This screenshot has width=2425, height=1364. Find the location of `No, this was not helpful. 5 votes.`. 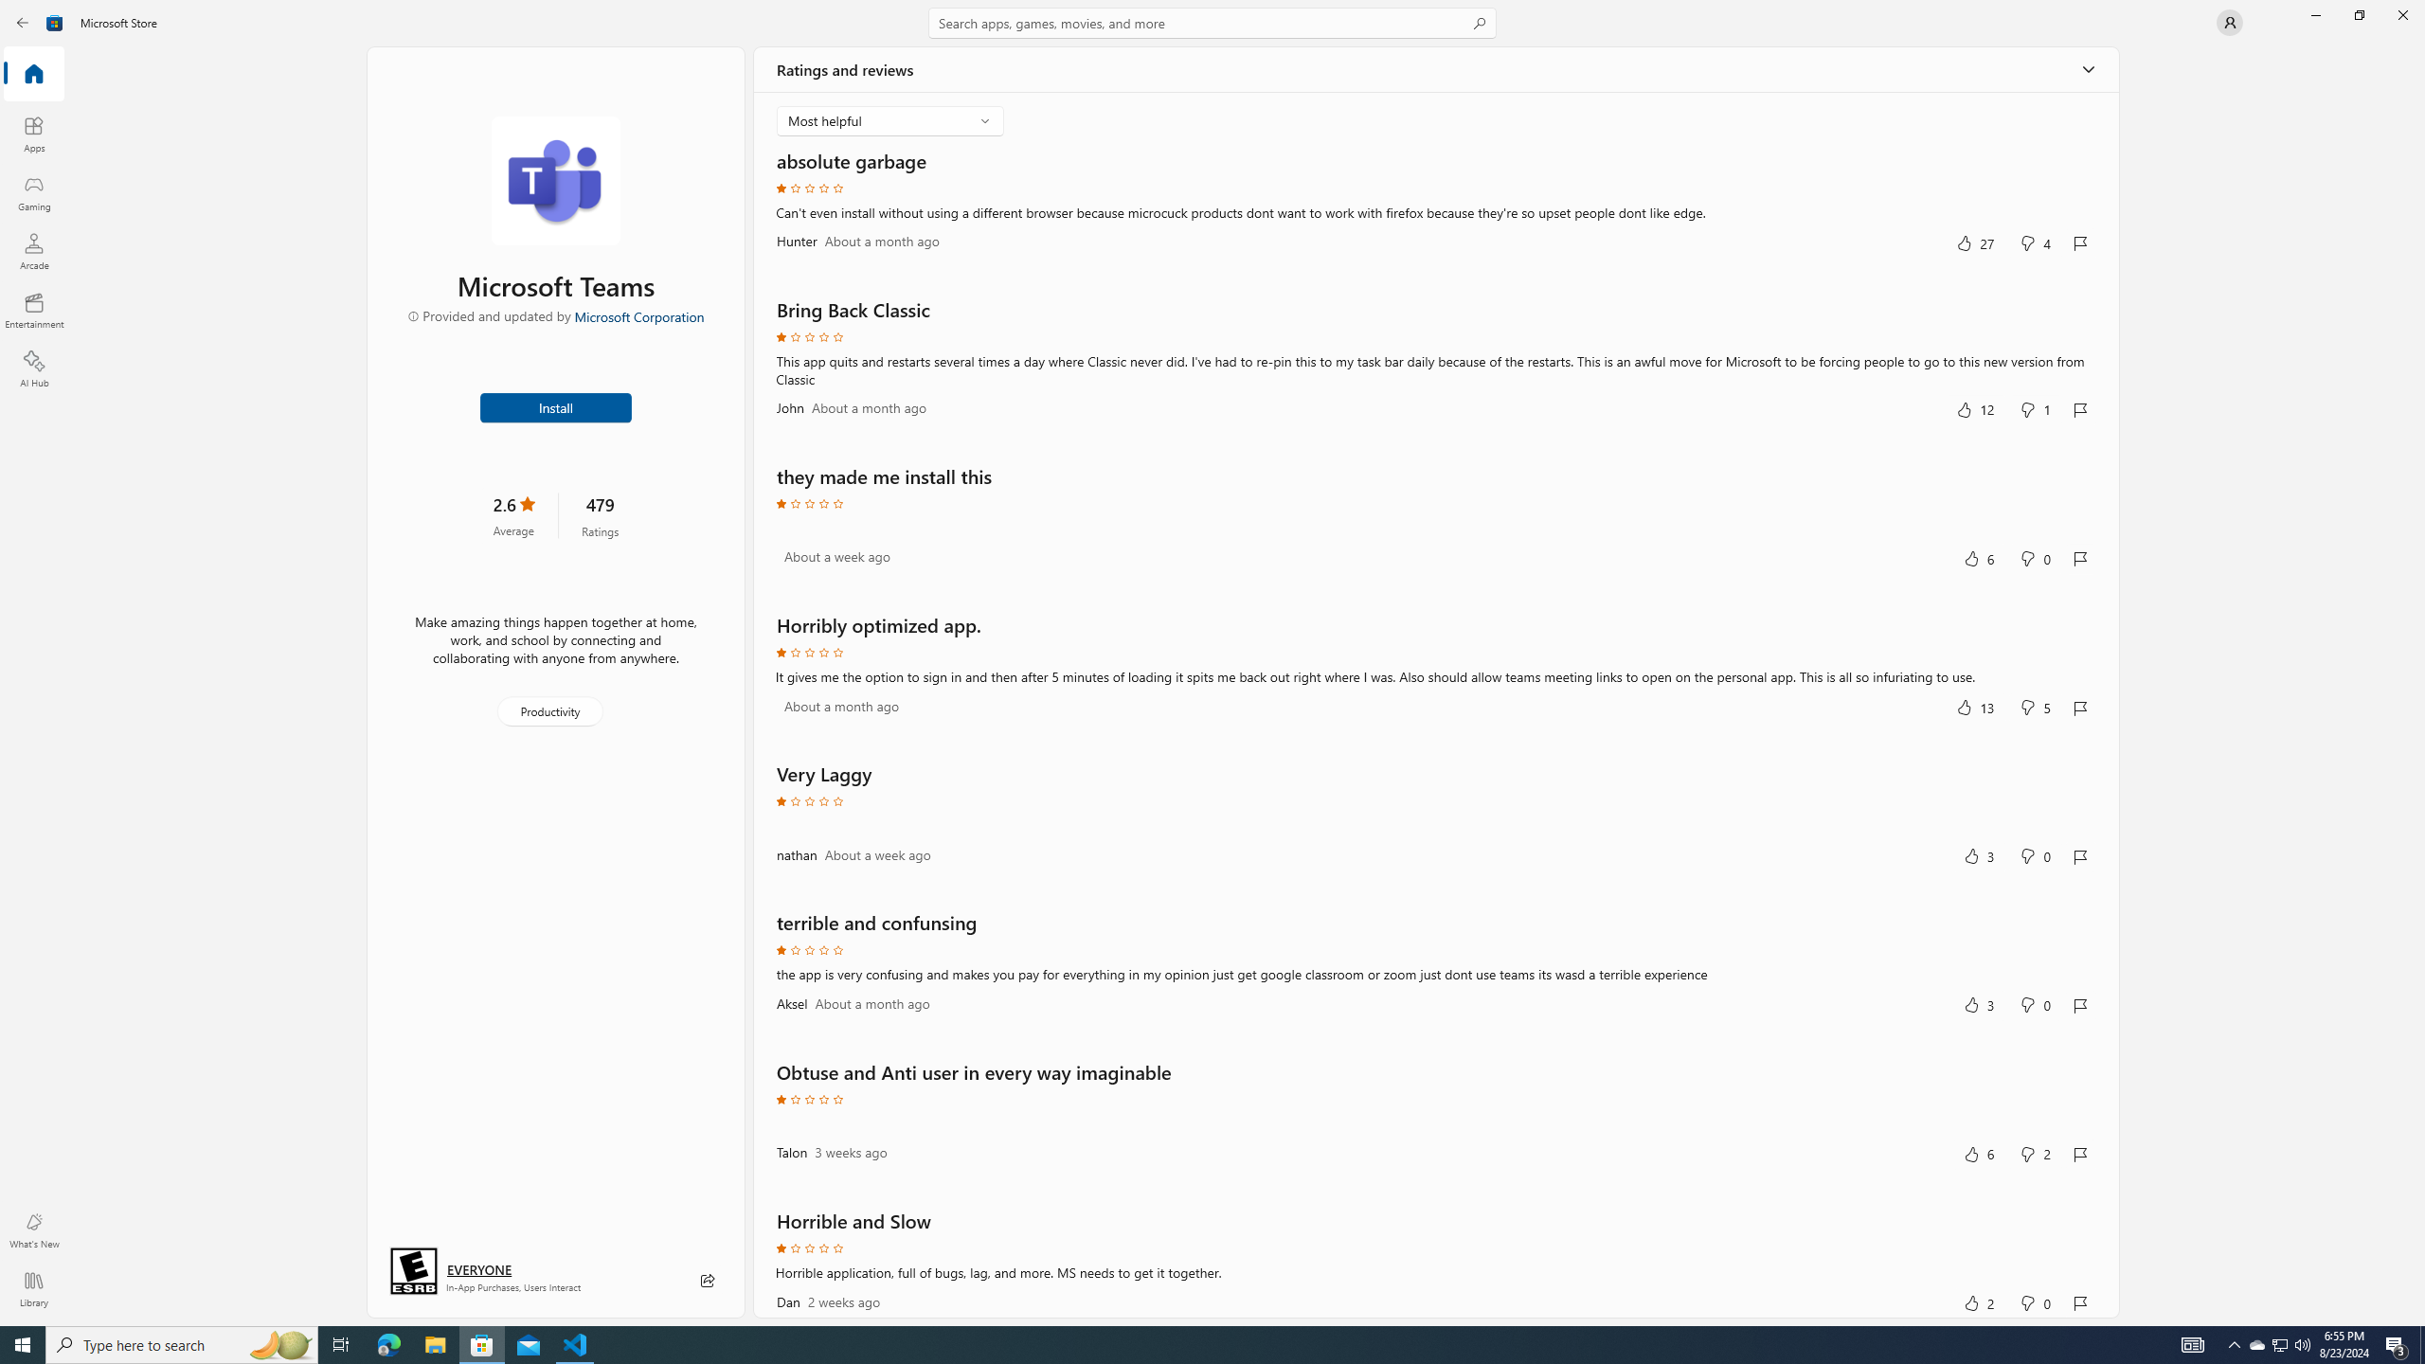

No, this was not helpful. 5 votes. is located at coordinates (2036, 707).